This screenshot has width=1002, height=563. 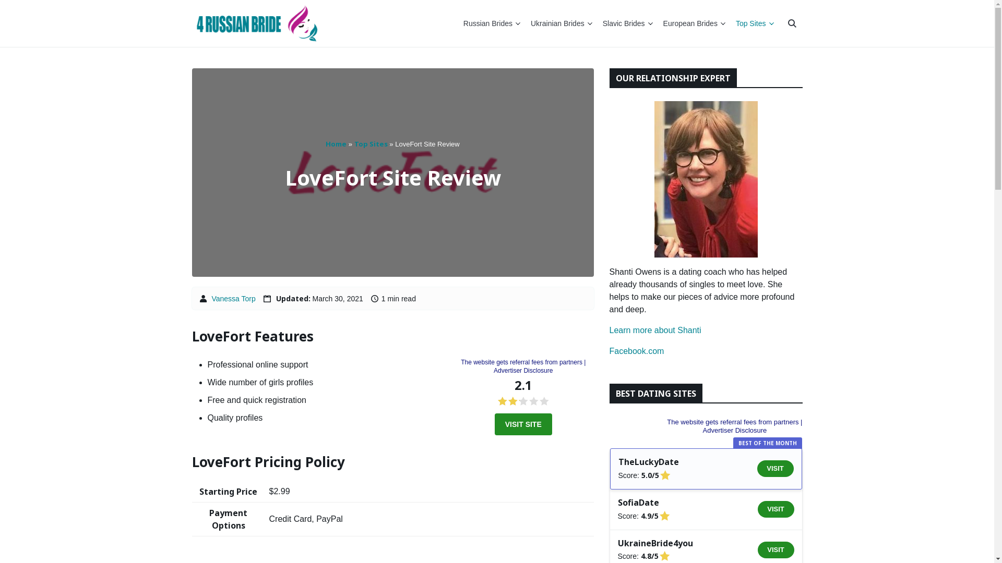 I want to click on VISIT SITE, so click(x=523, y=424).